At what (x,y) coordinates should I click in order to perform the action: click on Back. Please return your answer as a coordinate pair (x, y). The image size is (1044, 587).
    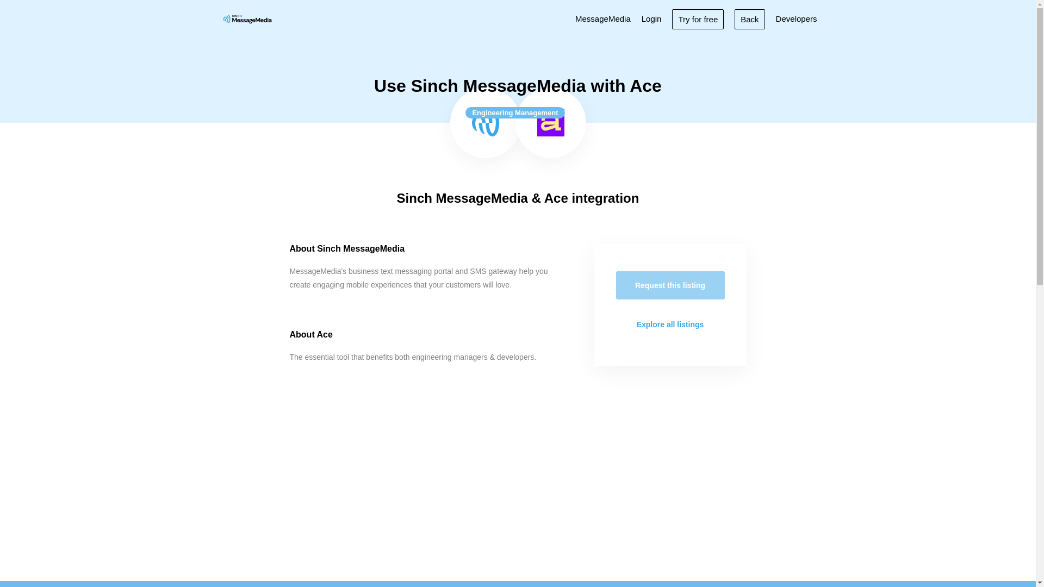
    Looking at the image, I should click on (749, 18).